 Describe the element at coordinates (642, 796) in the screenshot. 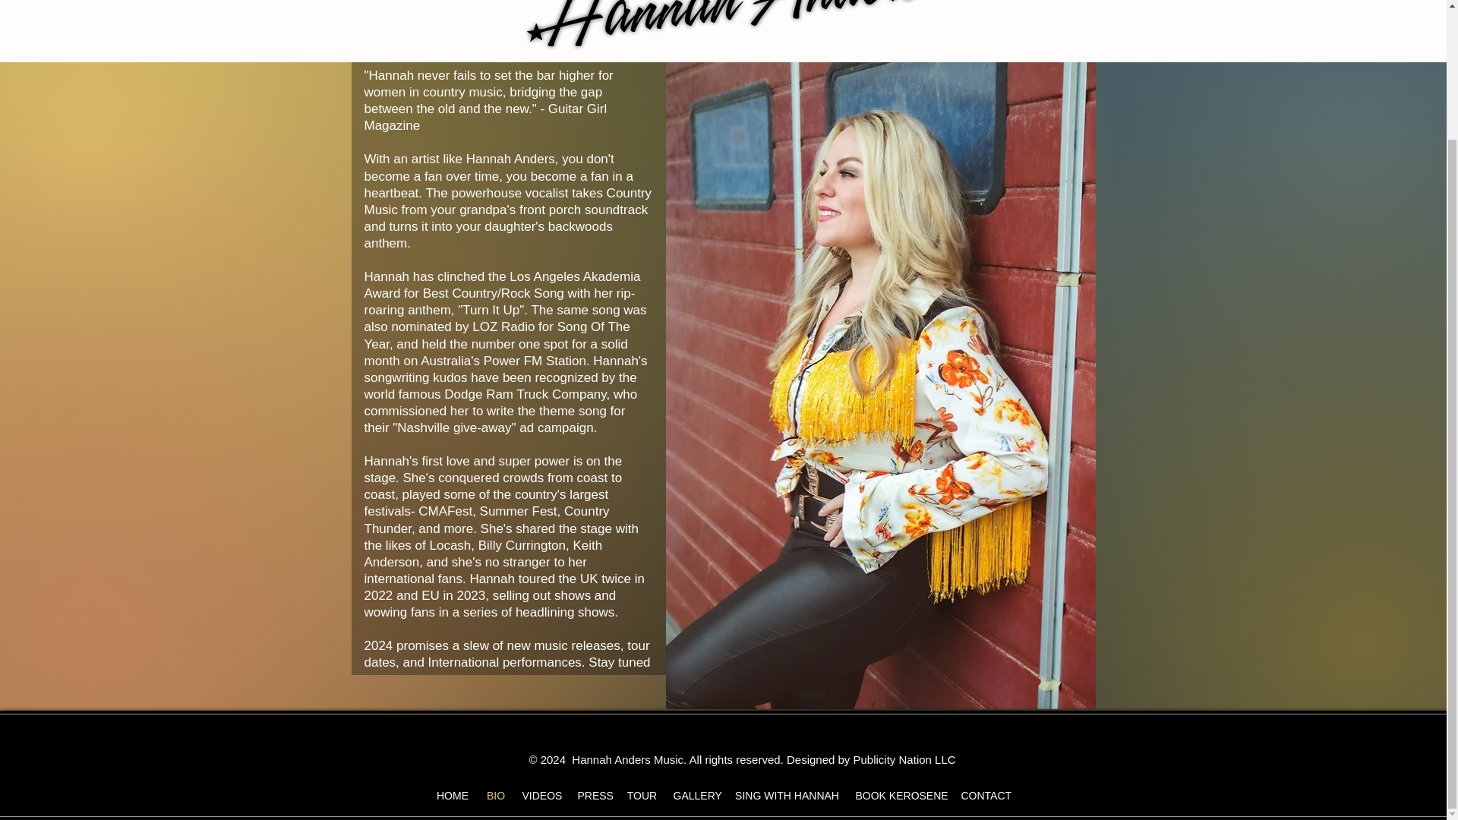

I see `TOUR` at that location.